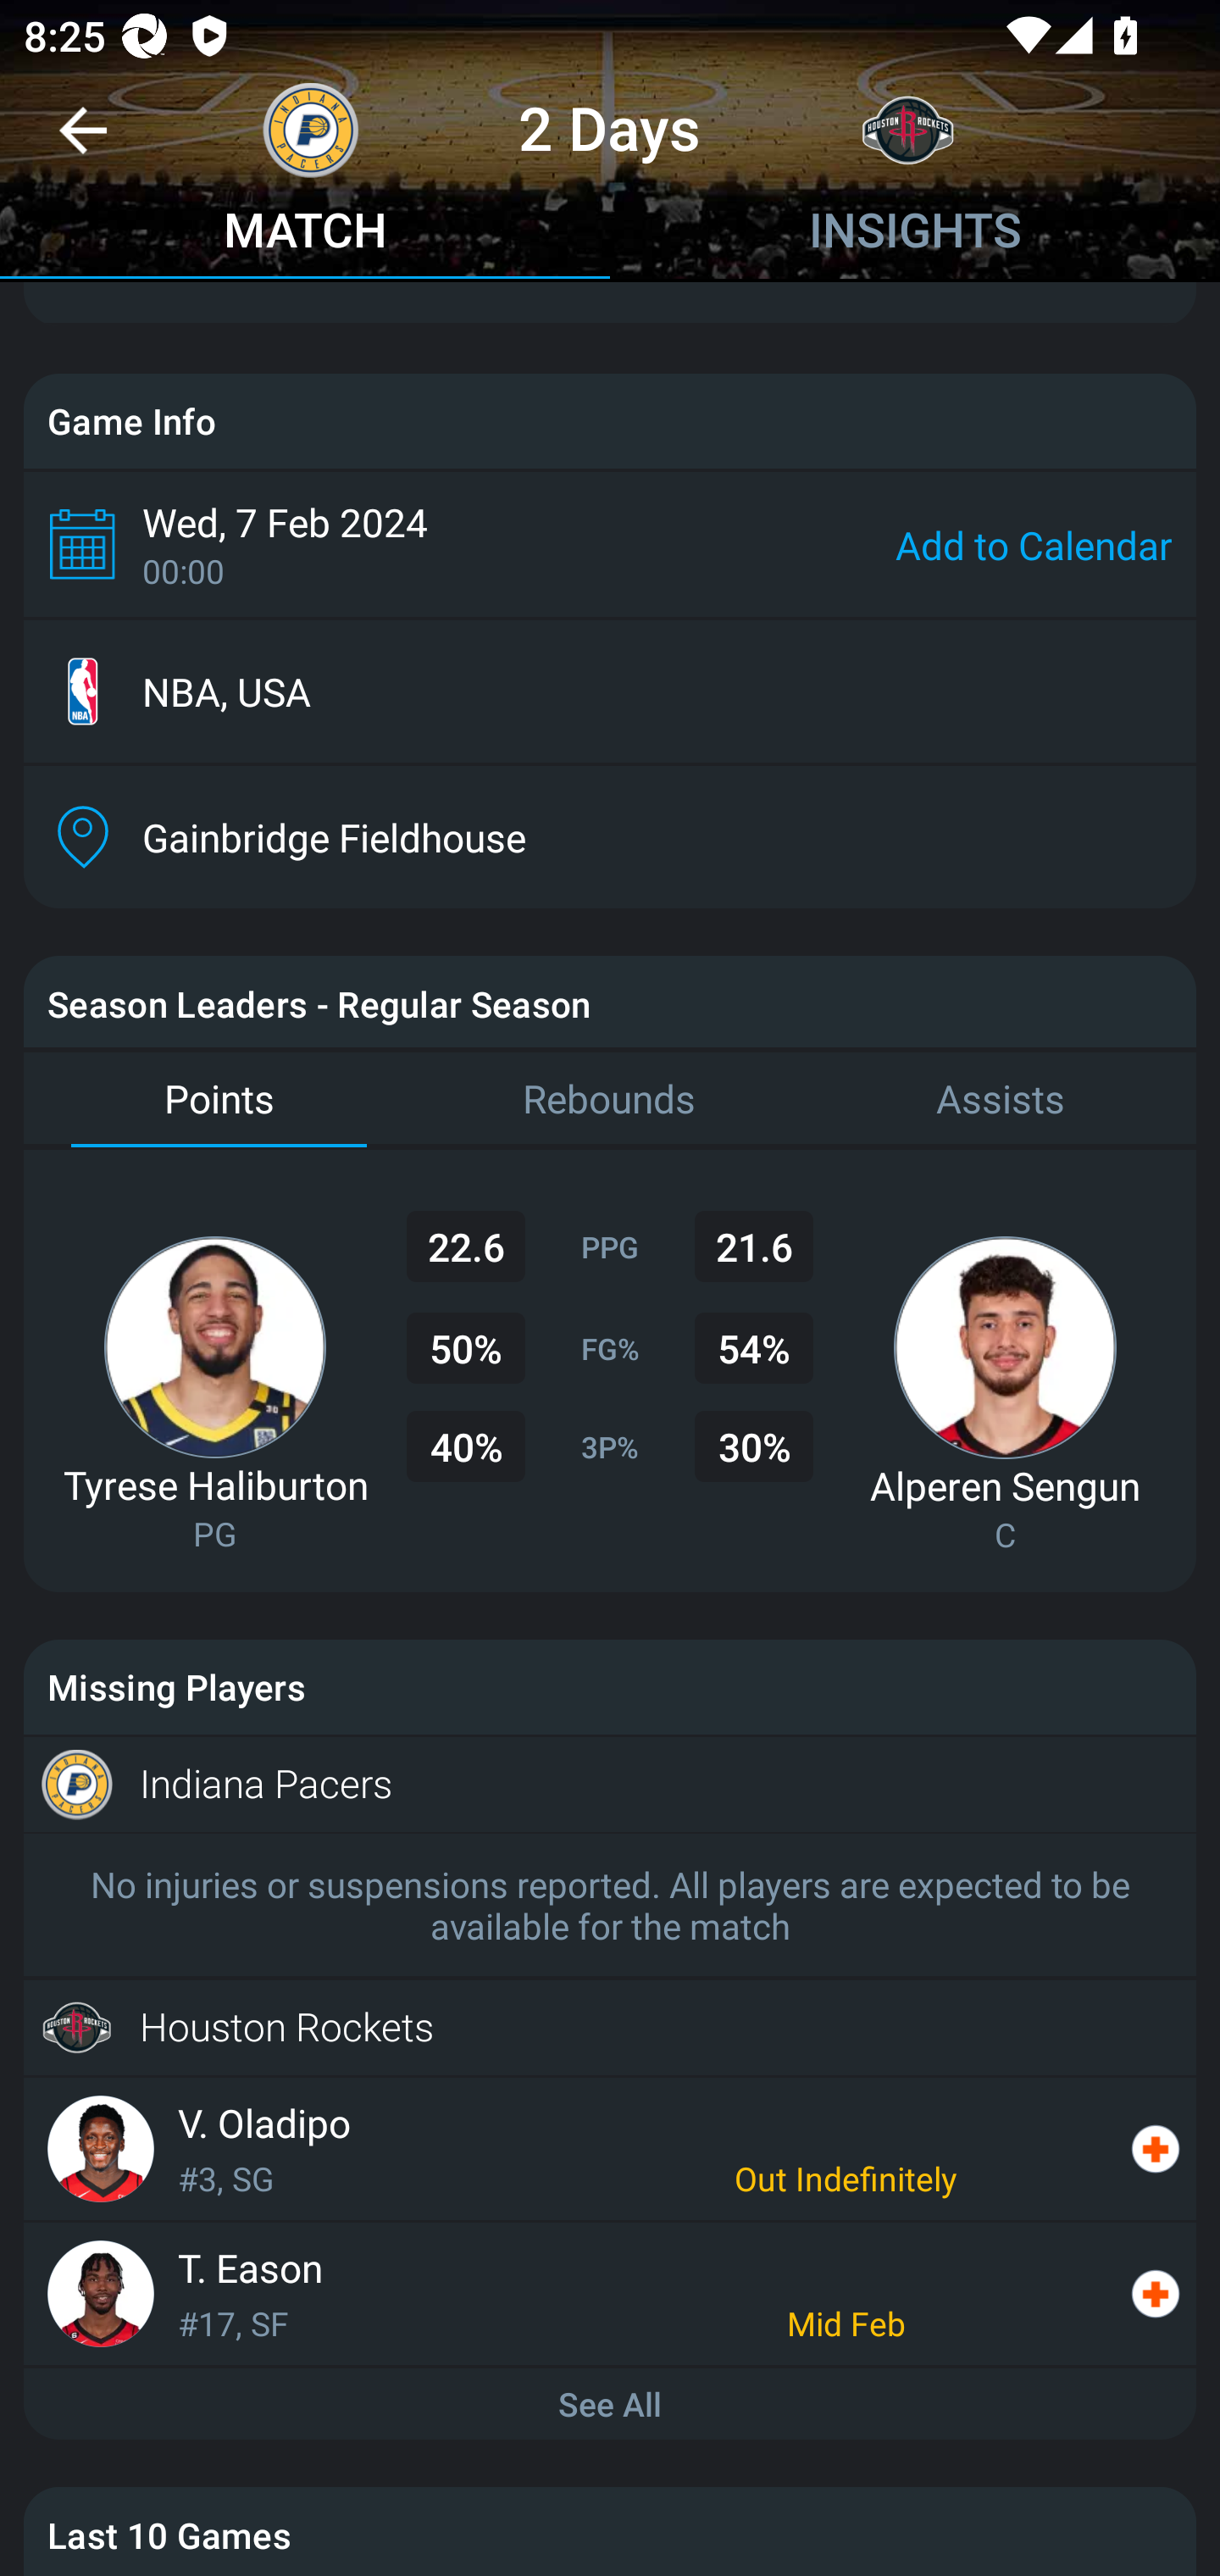 This screenshot has width=1220, height=2576. Describe the element at coordinates (610, 2293) in the screenshot. I see `T. Eason #17, SF Mid Feb` at that location.